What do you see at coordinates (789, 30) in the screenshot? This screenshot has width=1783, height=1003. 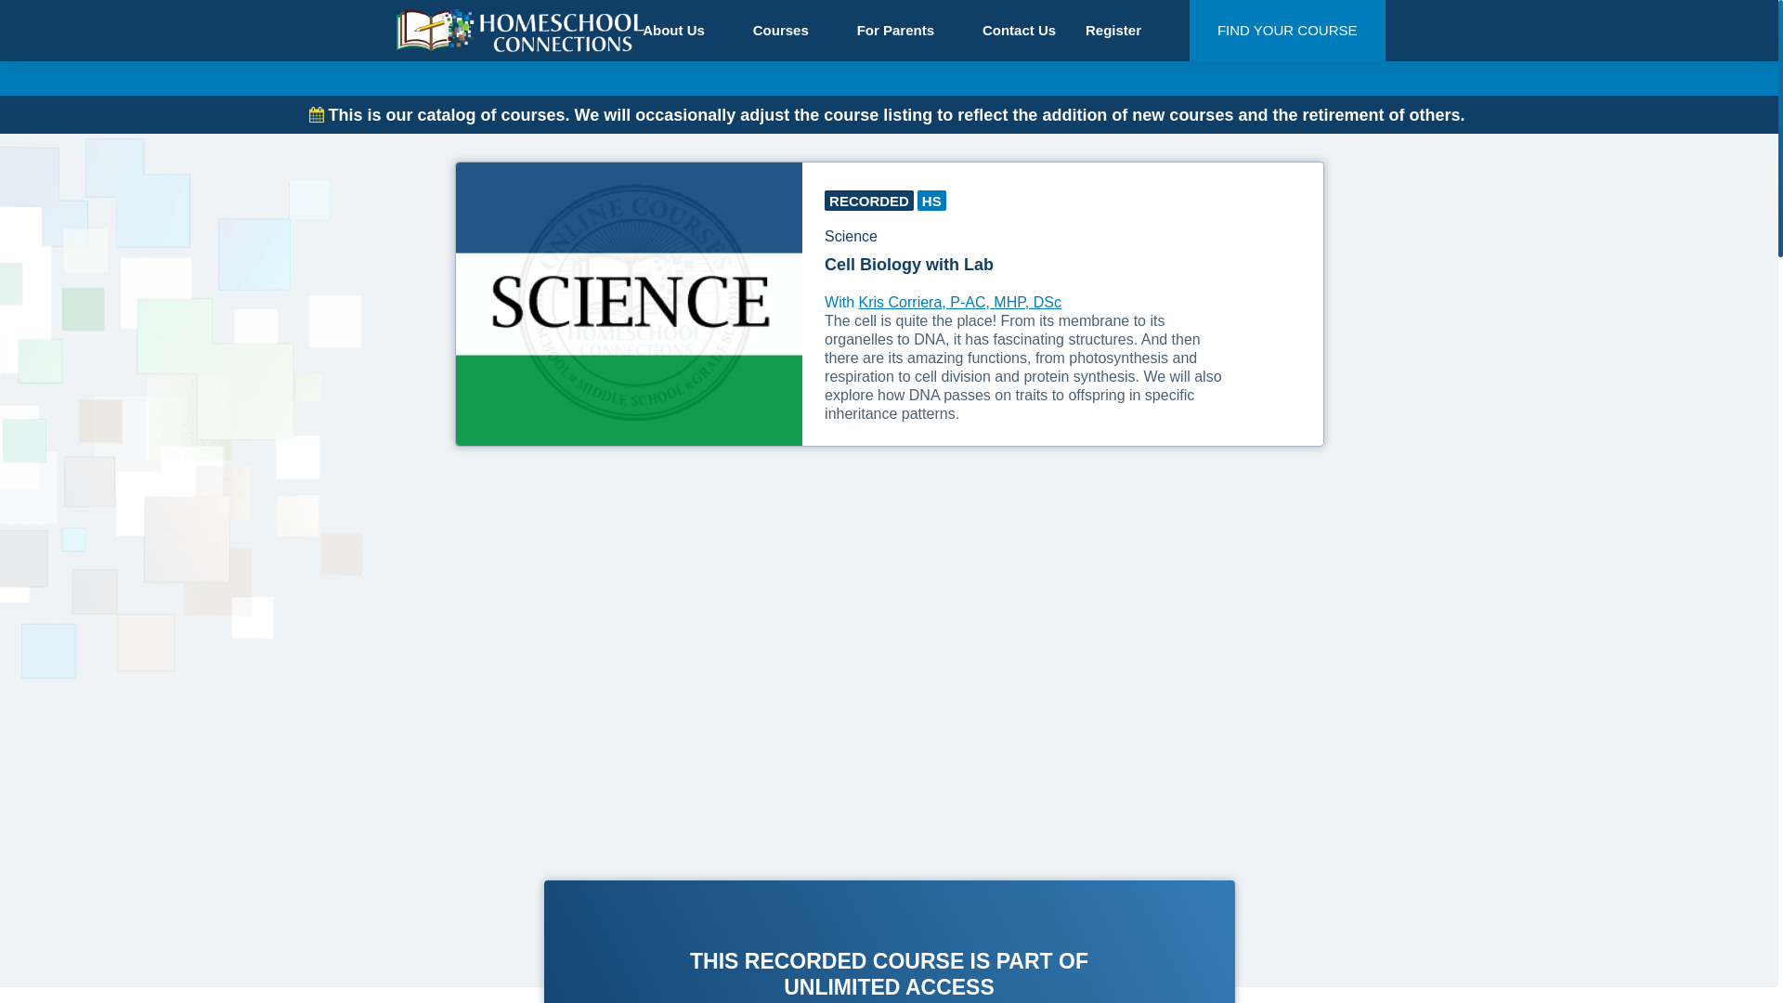 I see `Courses` at bounding box center [789, 30].